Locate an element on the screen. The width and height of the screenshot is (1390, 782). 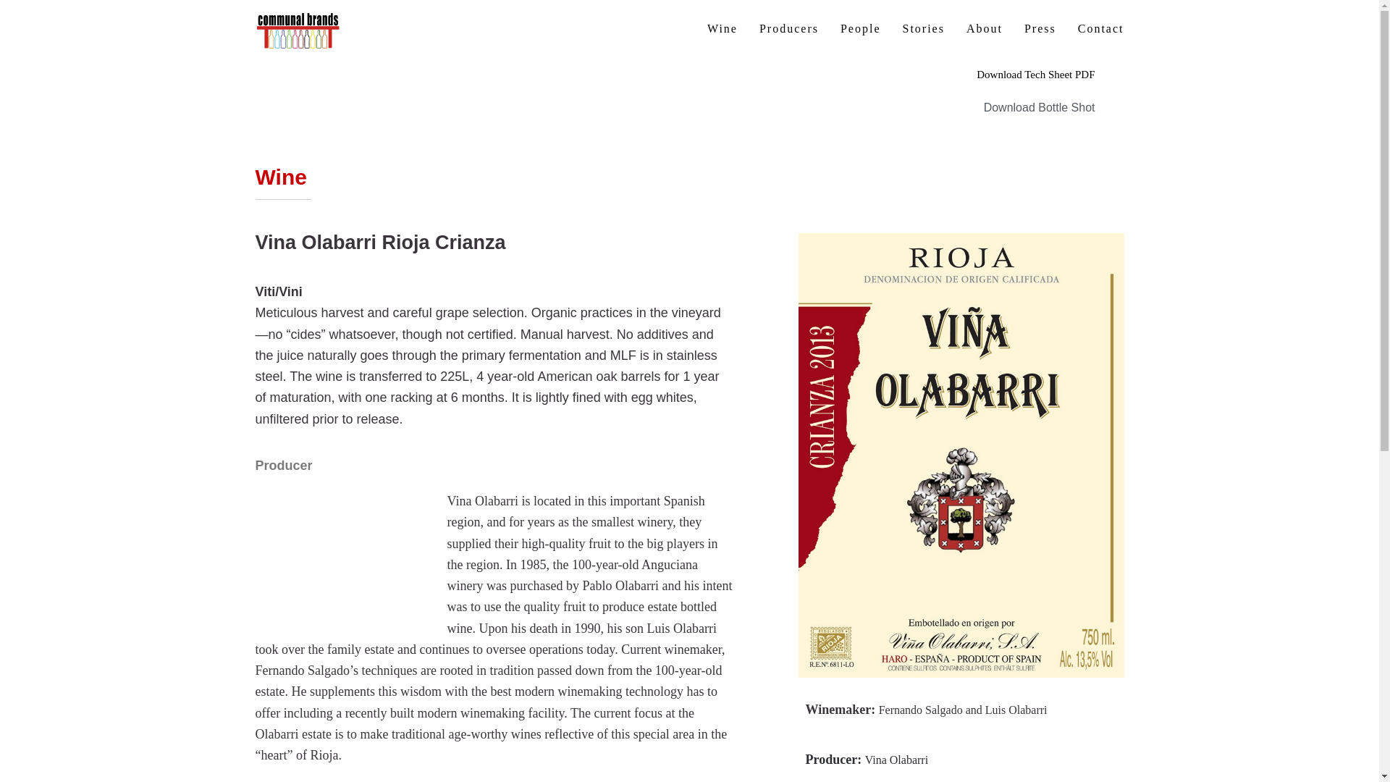
Producers is located at coordinates (788, 29).